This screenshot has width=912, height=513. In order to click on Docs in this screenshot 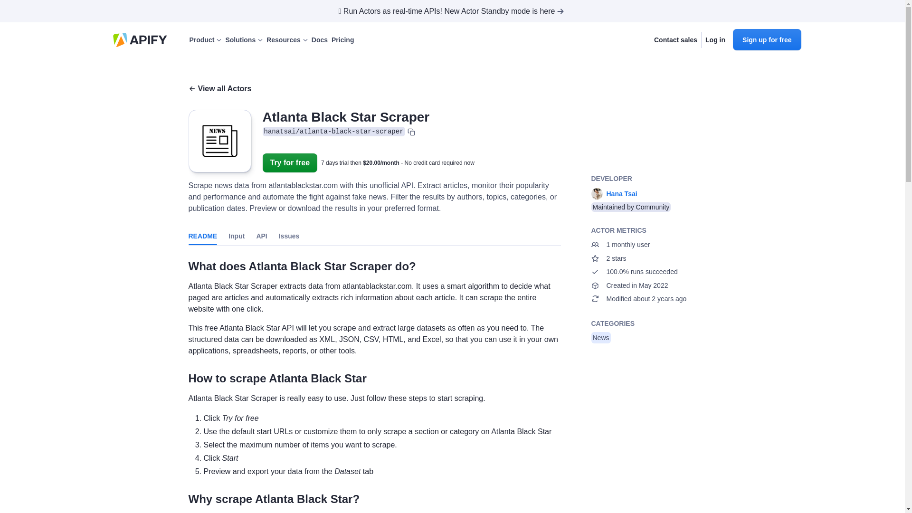, I will do `click(319, 40)`.